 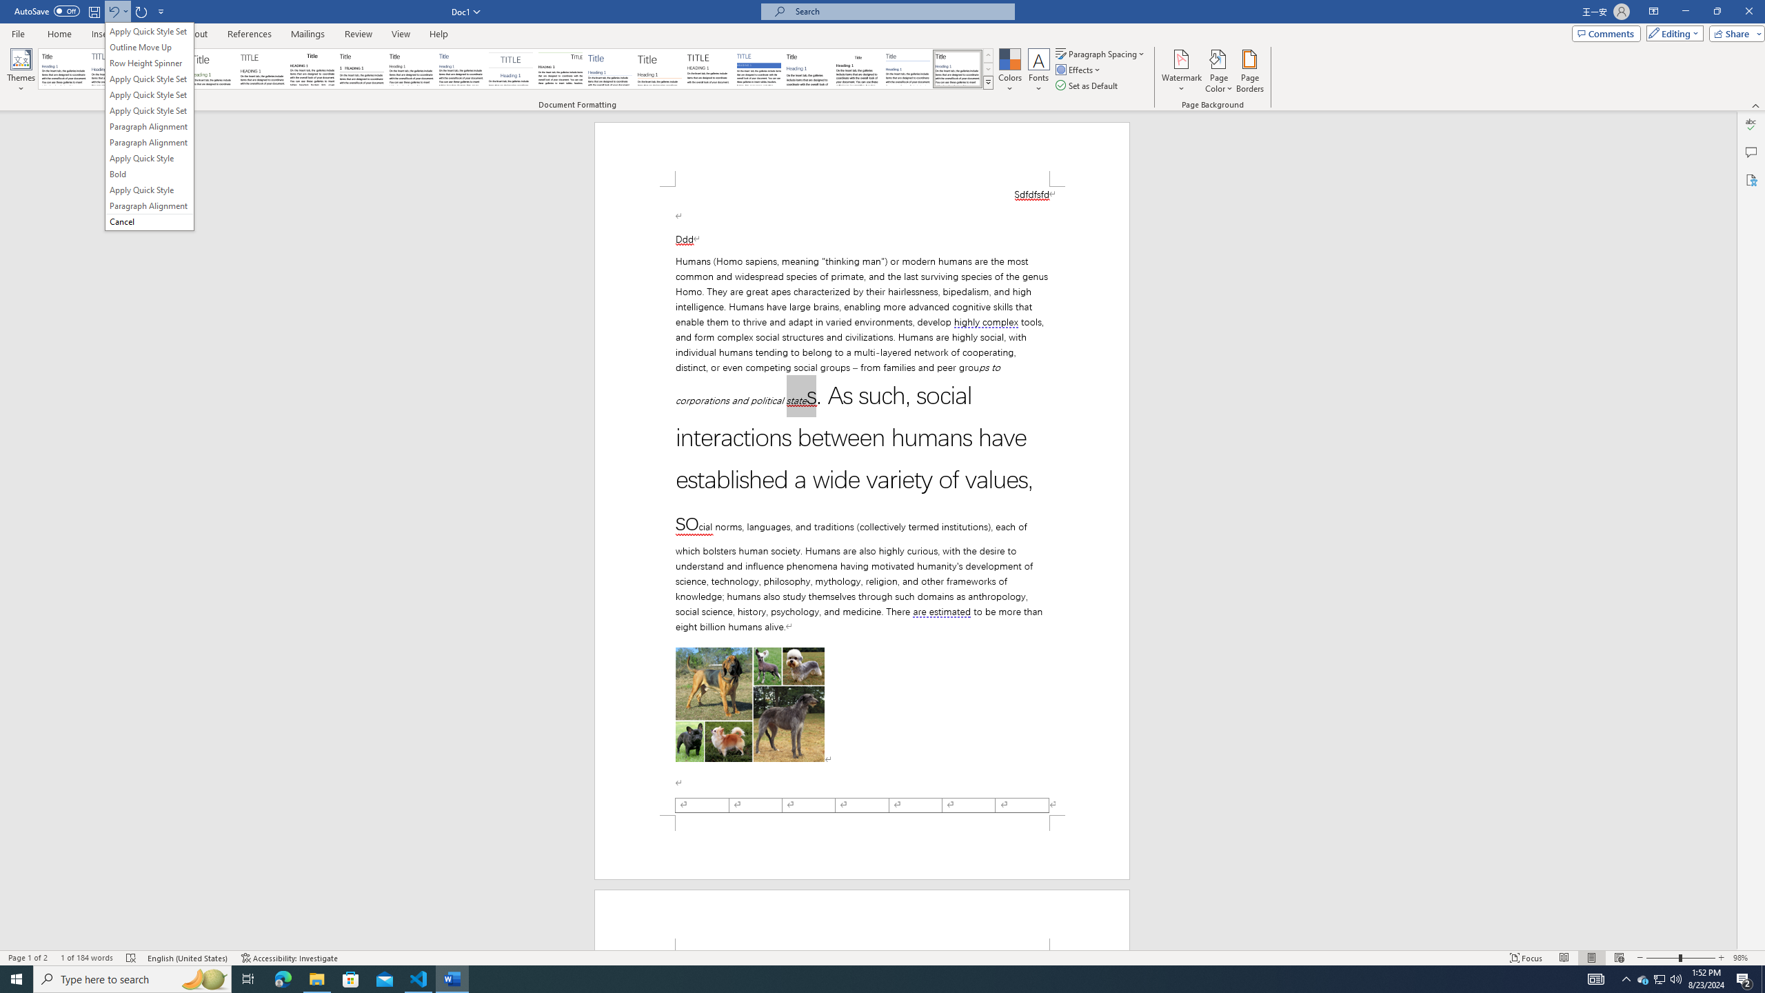 What do you see at coordinates (1009, 71) in the screenshot?
I see `Colors` at bounding box center [1009, 71].